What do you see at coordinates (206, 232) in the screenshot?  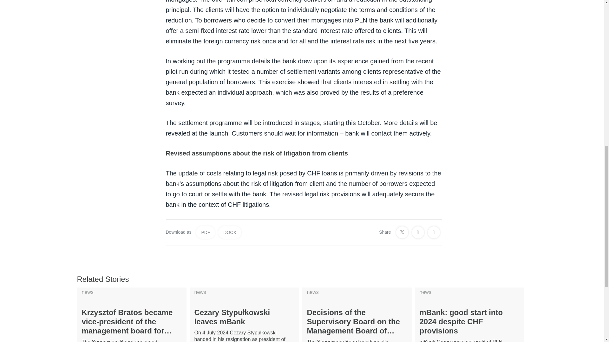 I see `PDF` at bounding box center [206, 232].